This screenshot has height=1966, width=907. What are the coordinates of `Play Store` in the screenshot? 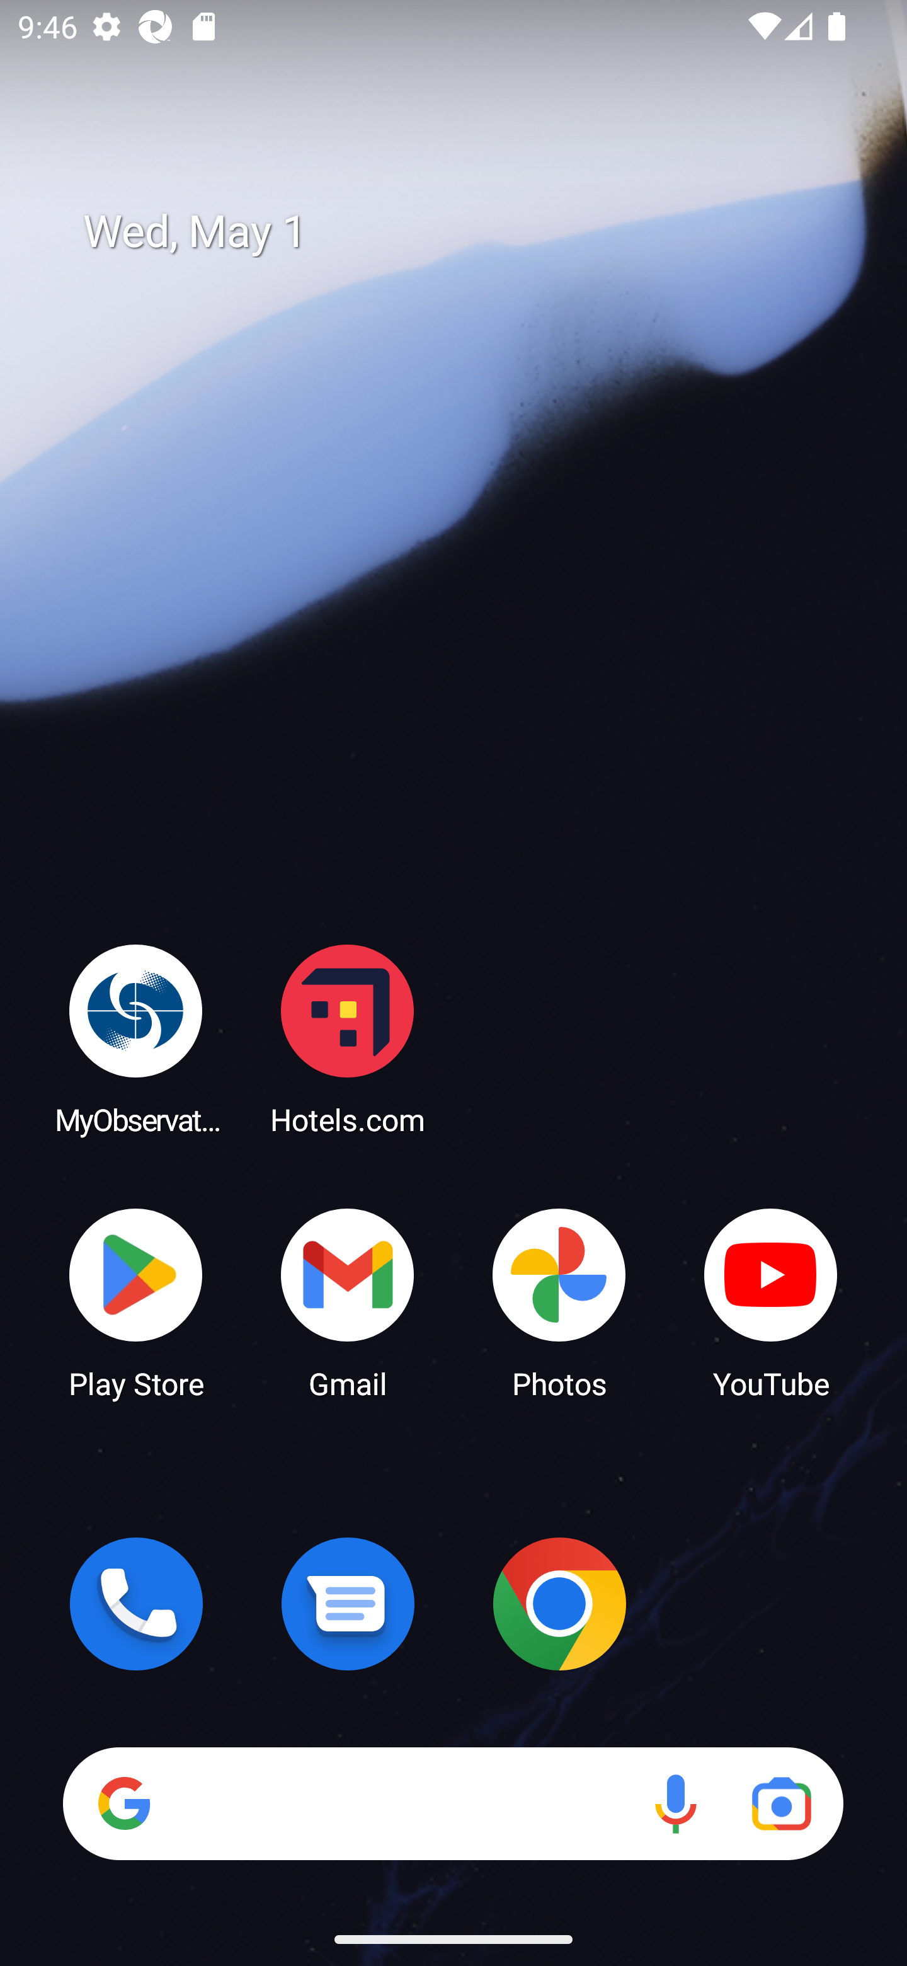 It's located at (136, 1302).